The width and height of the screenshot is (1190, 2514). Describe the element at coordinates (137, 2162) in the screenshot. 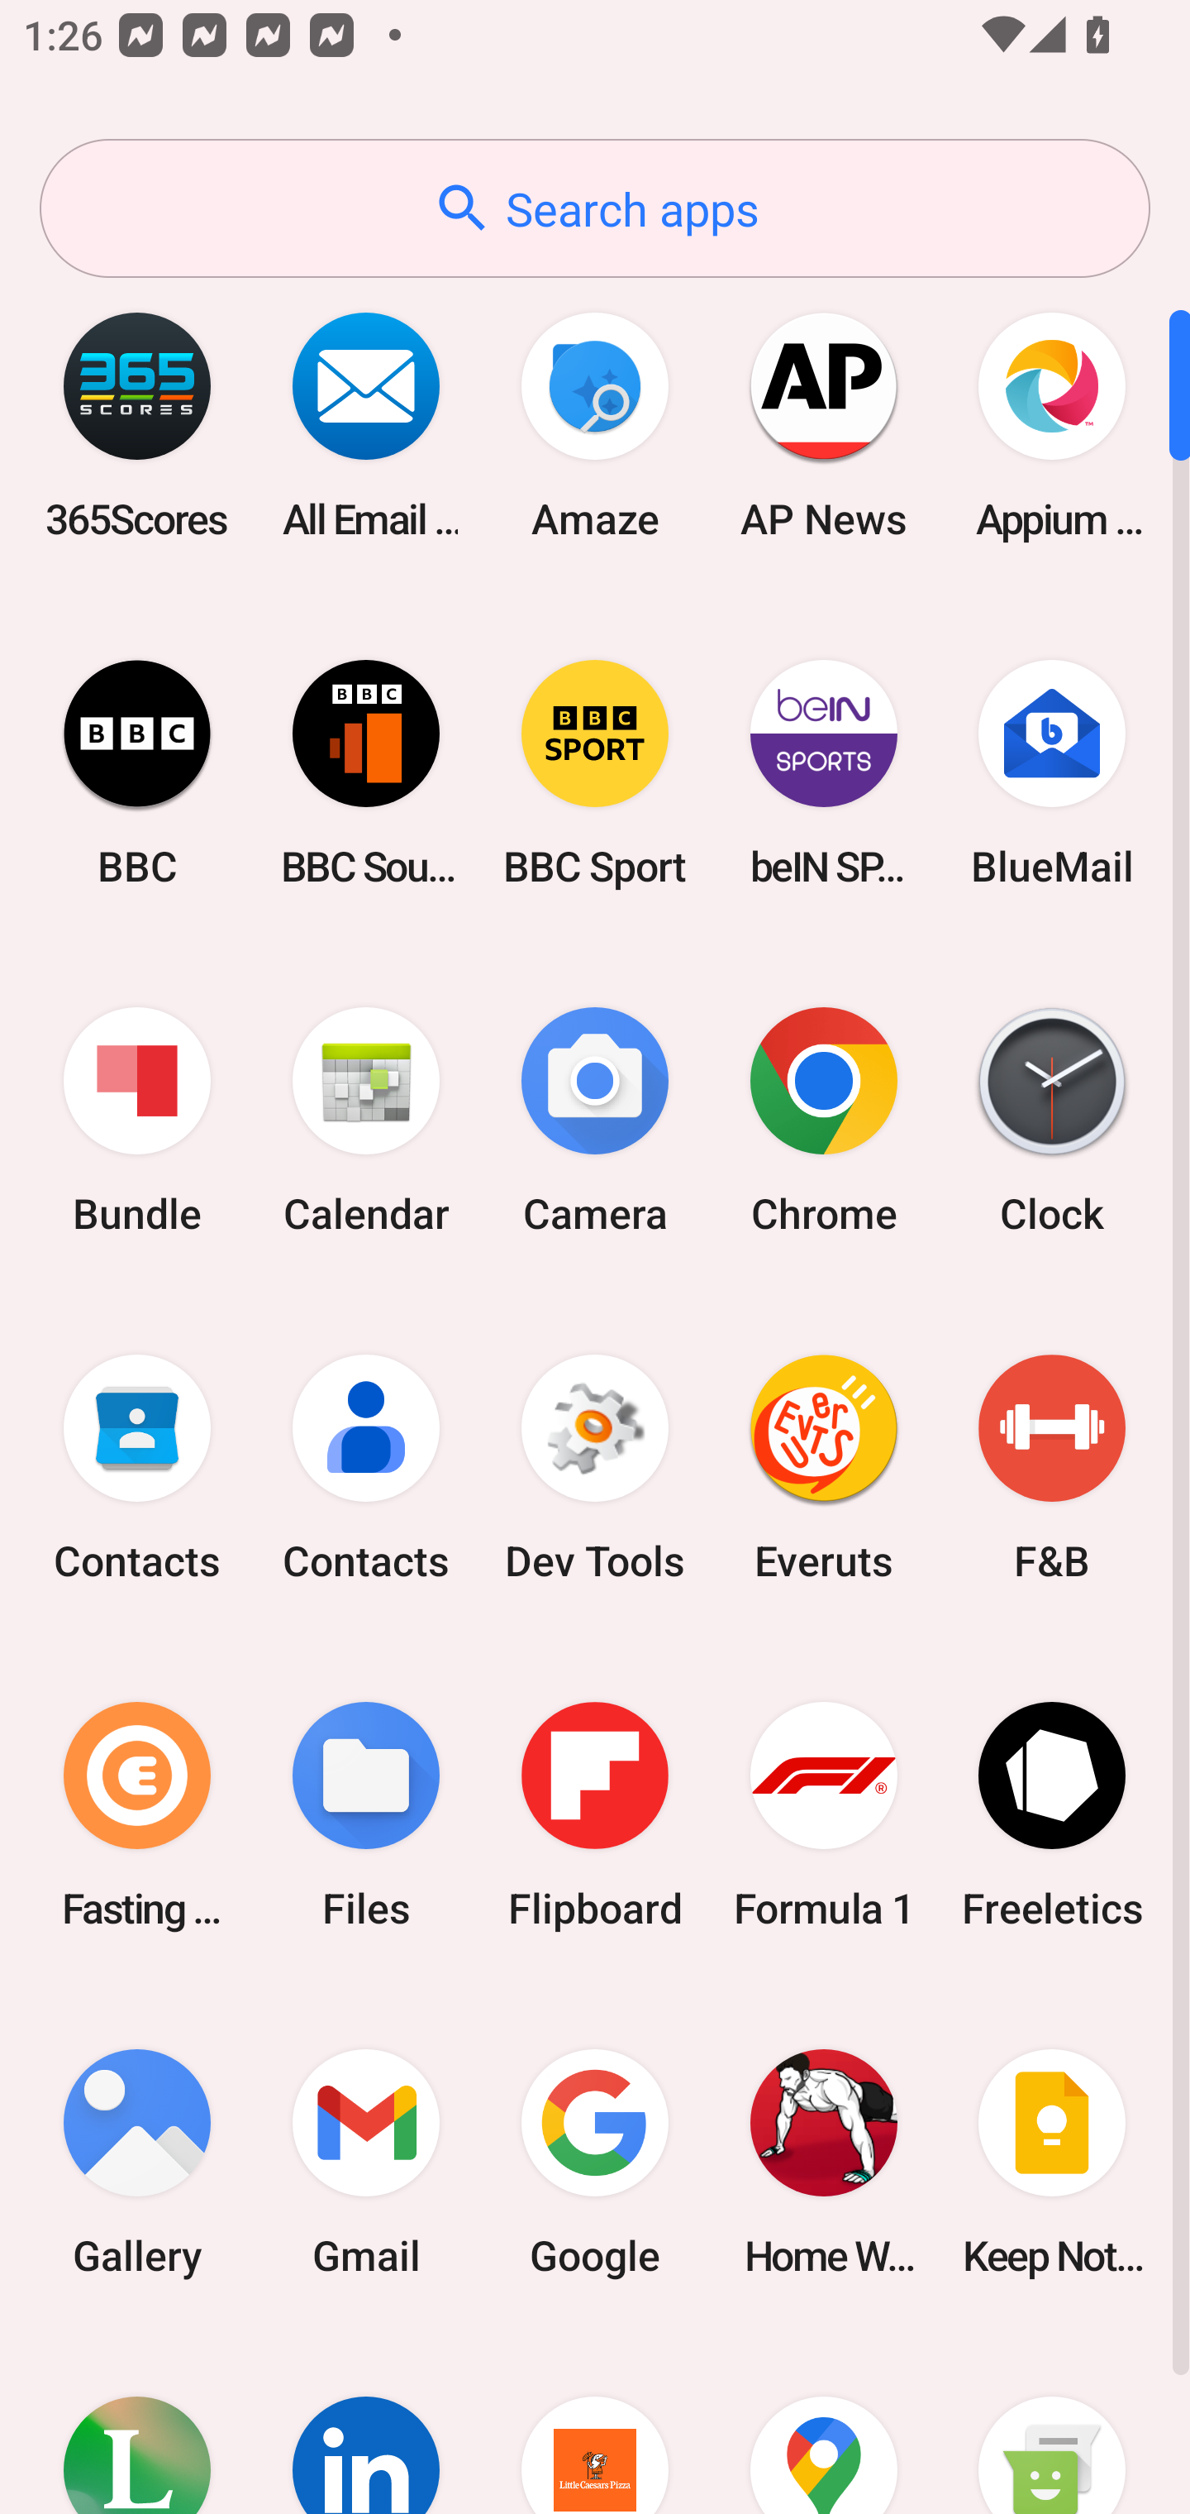

I see `Gallery` at that location.